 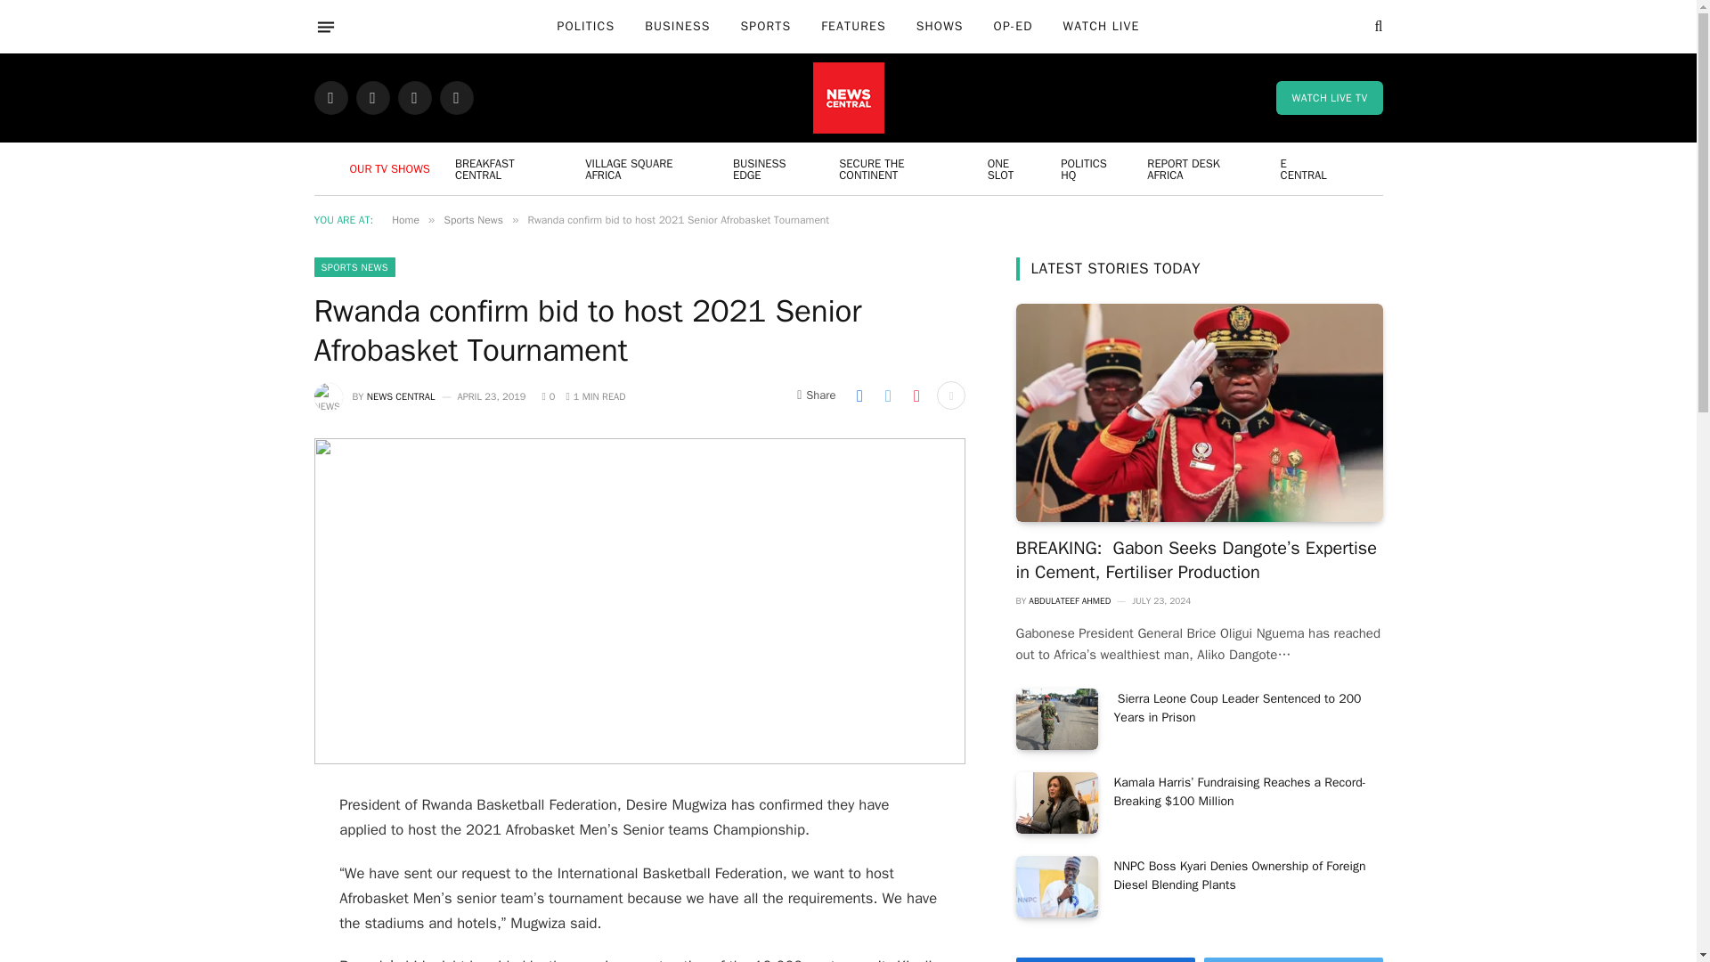 What do you see at coordinates (775, 168) in the screenshot?
I see `BUSINESS EDGE` at bounding box center [775, 168].